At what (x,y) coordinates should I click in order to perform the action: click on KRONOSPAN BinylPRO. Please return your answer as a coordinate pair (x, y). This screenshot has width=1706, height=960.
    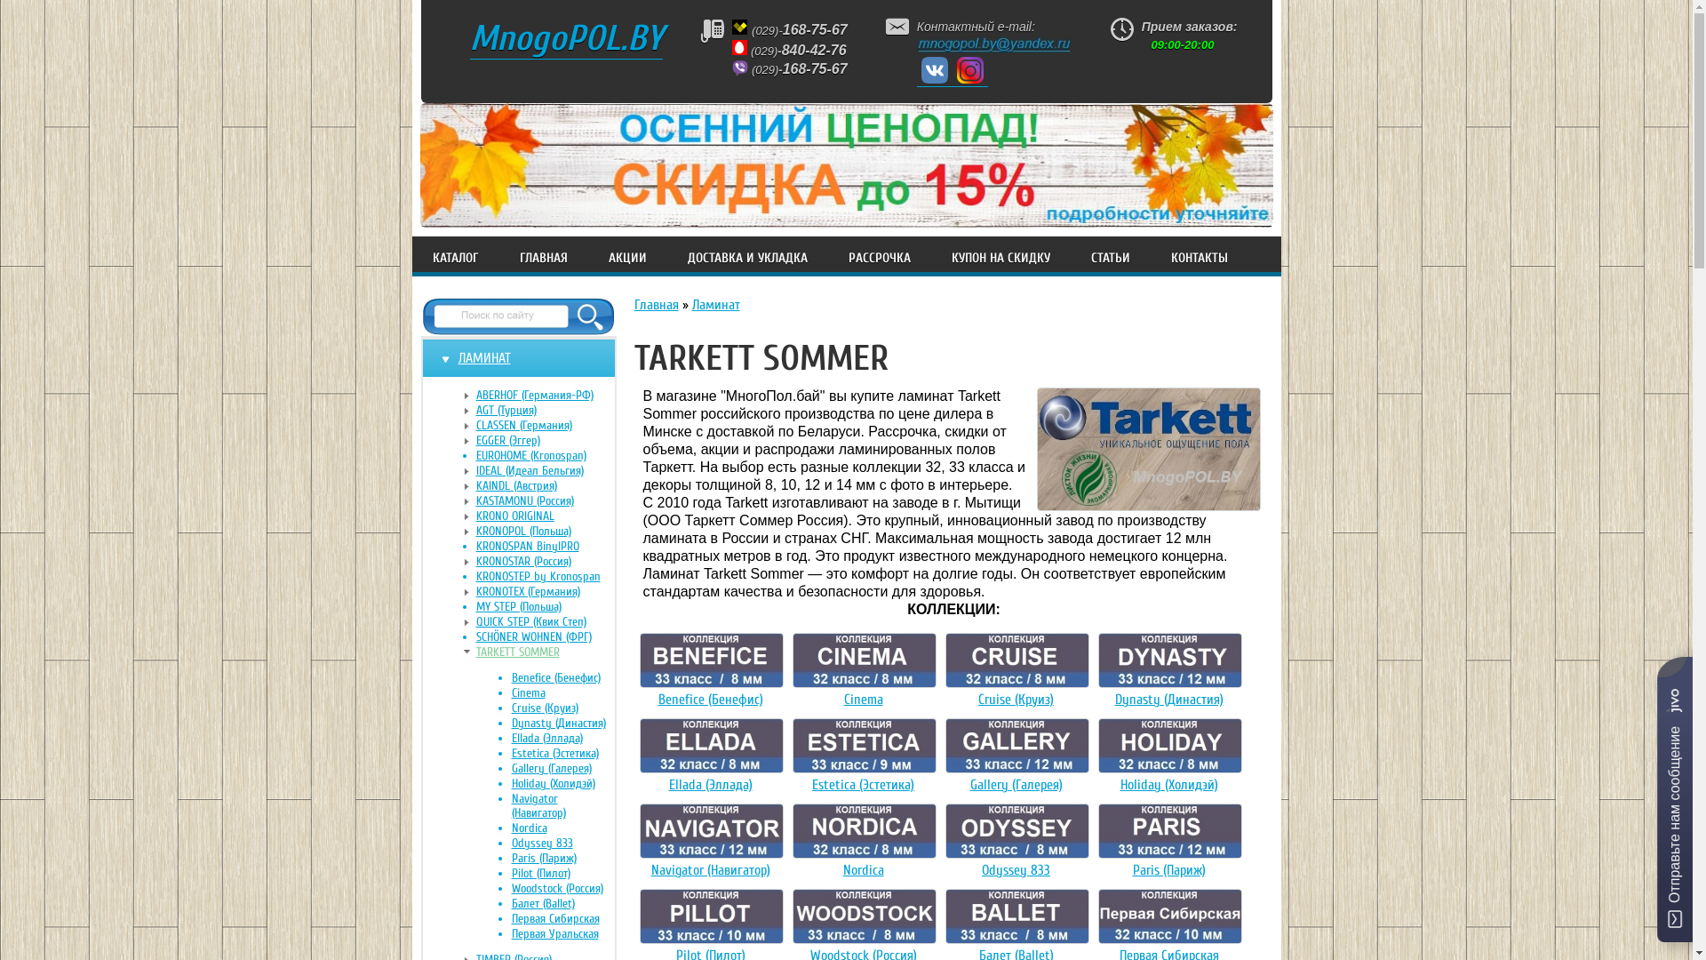
    Looking at the image, I should click on (546, 547).